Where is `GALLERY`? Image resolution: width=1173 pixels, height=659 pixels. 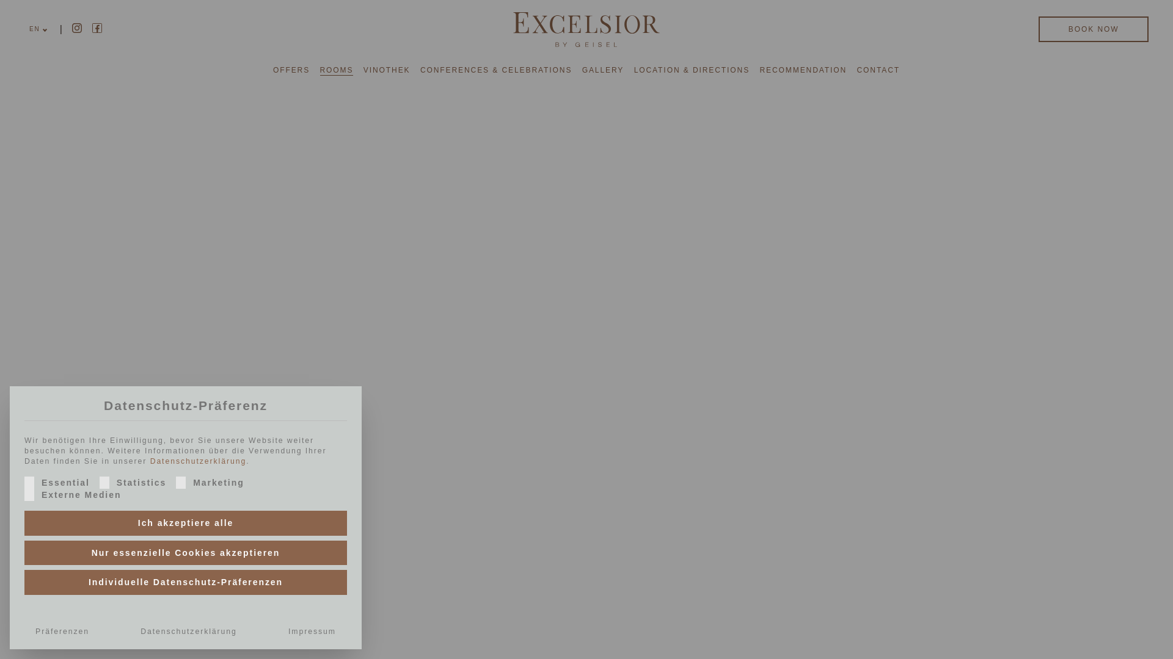 GALLERY is located at coordinates (602, 70).